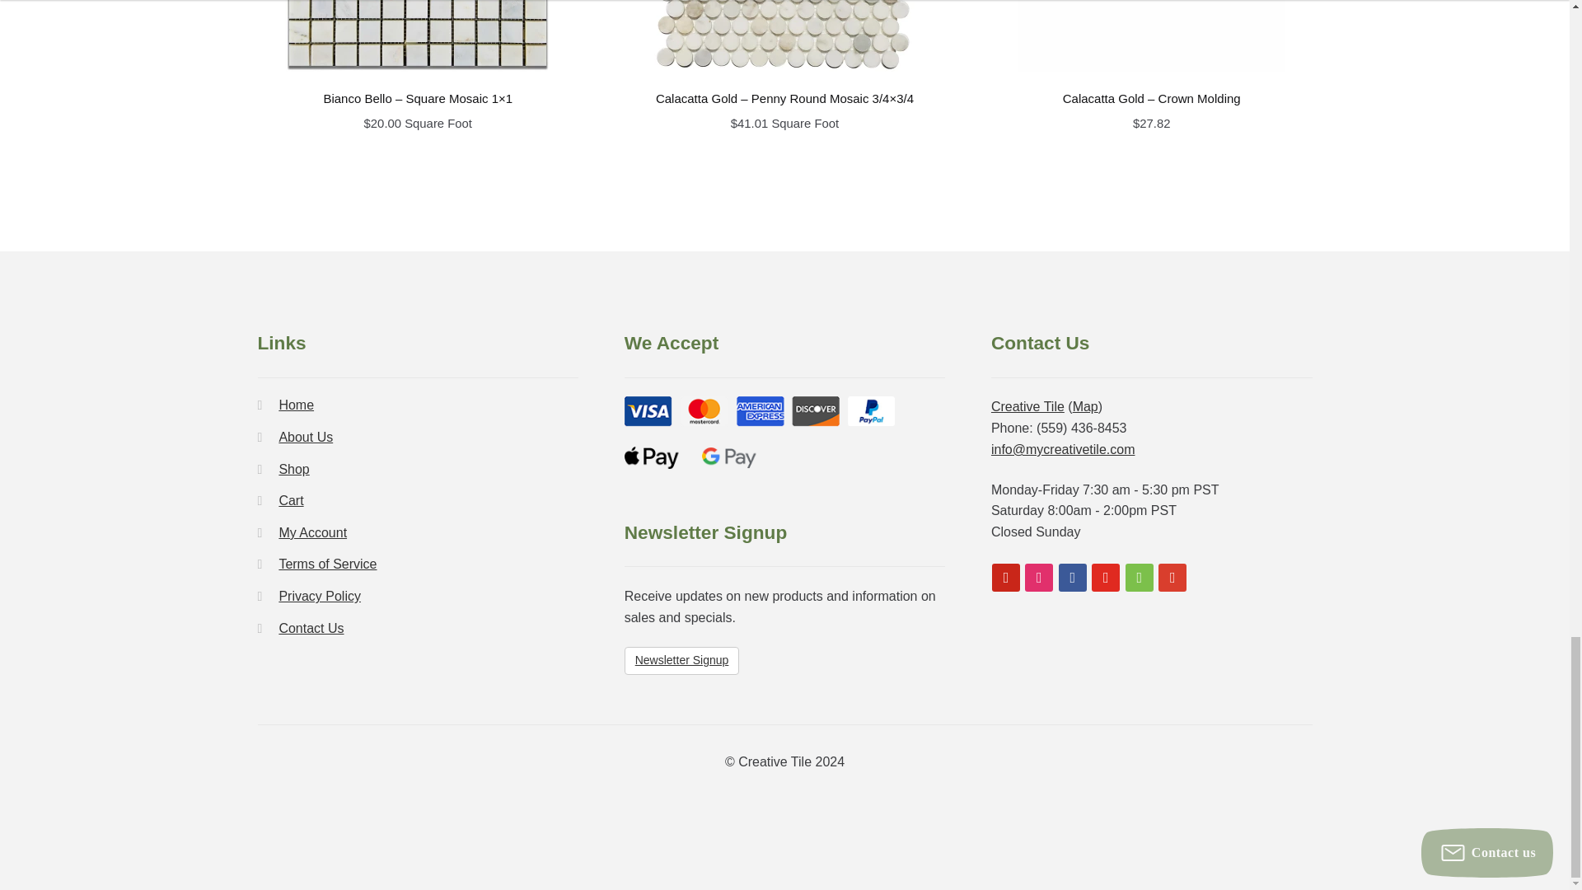  I want to click on Default Label, so click(1005, 577).